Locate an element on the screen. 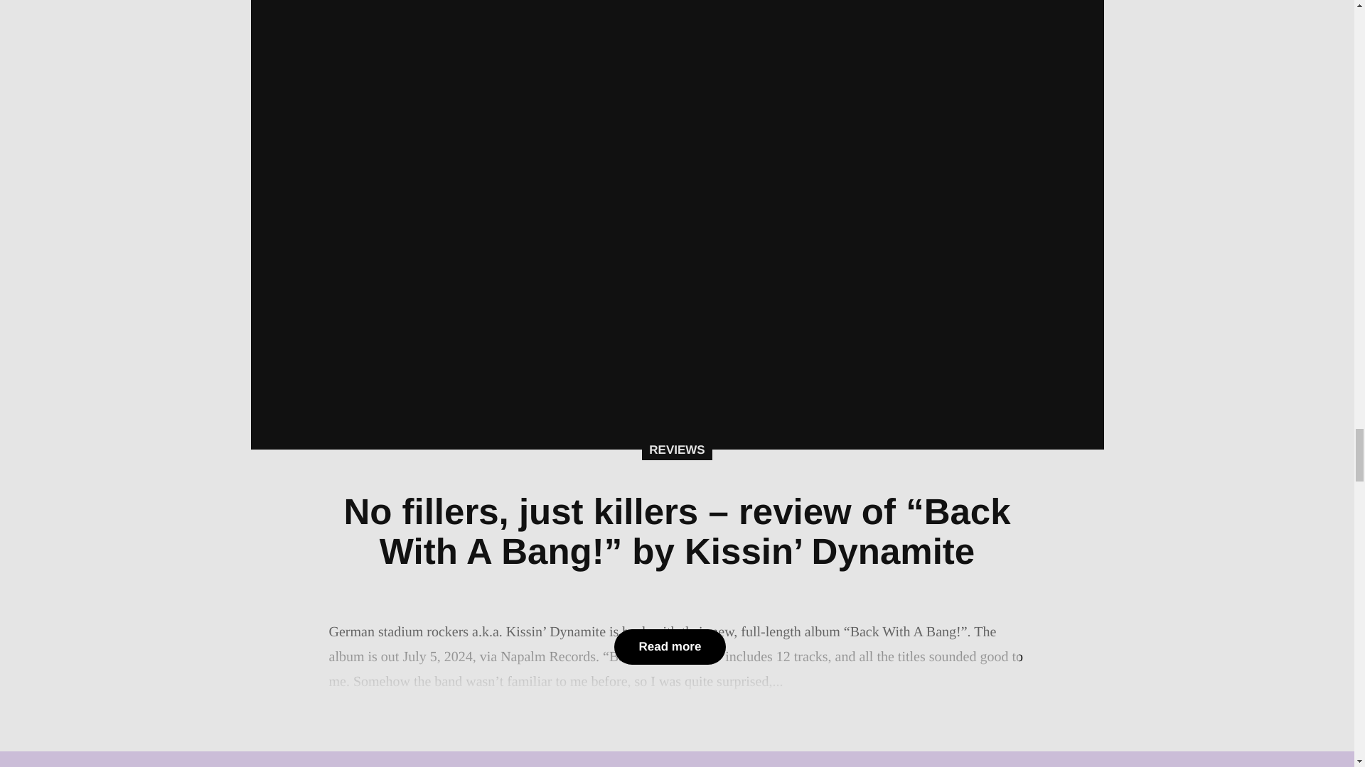 This screenshot has height=767, width=1365. REVIEWS is located at coordinates (676, 450).